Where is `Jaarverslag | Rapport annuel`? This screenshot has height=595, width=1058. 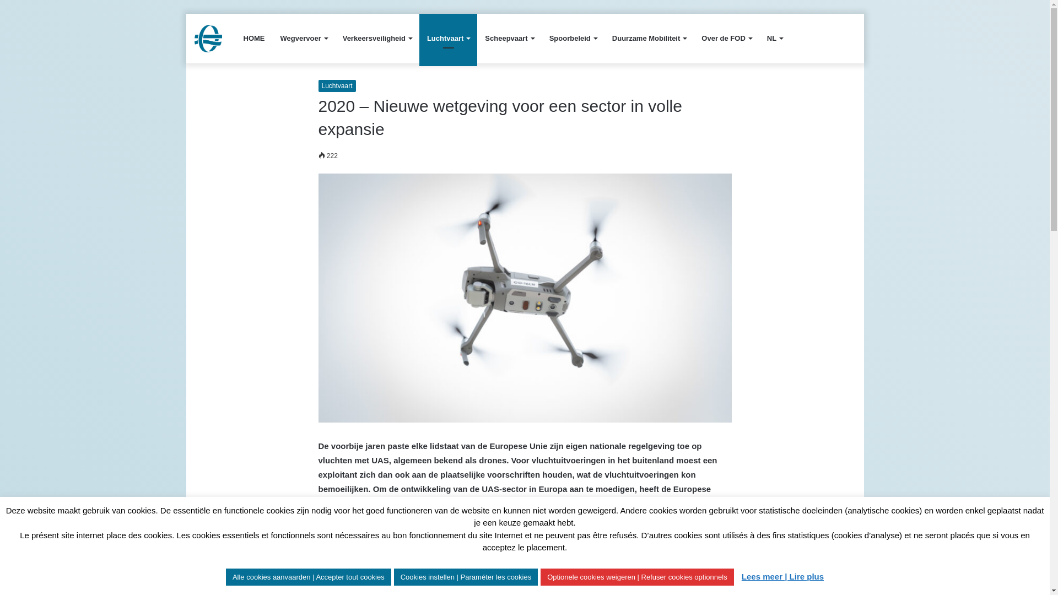
Jaarverslag | Rapport annuel is located at coordinates (208, 39).